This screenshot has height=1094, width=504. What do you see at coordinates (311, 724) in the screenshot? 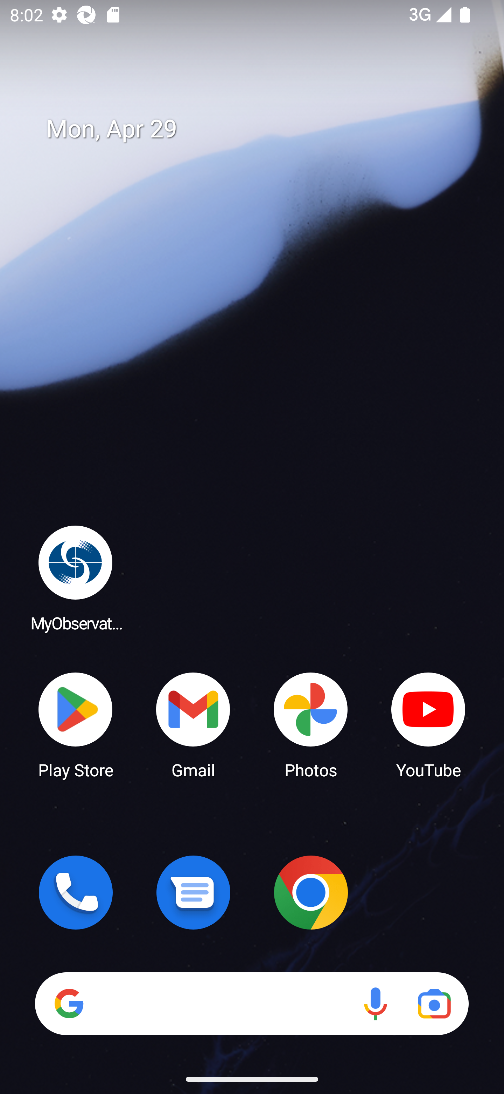
I see `Photos` at bounding box center [311, 724].